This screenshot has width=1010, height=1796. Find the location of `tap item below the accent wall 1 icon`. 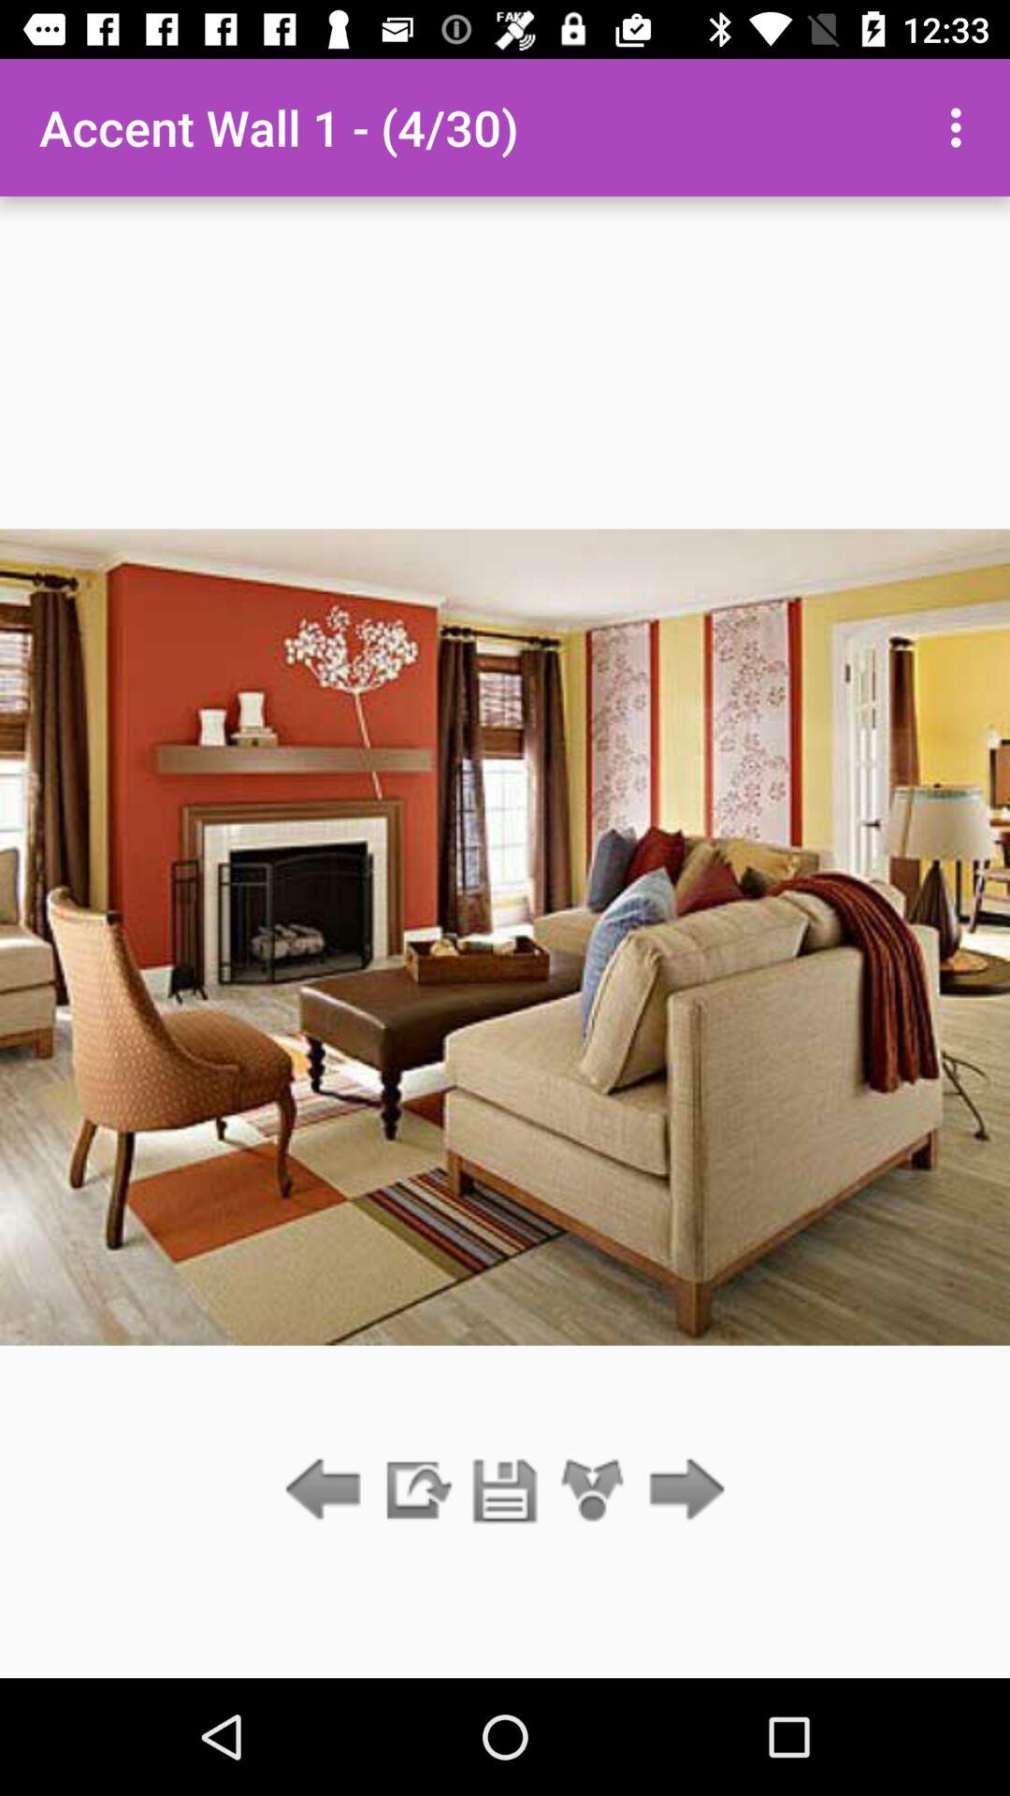

tap item below the accent wall 1 icon is located at coordinates (416, 1491).